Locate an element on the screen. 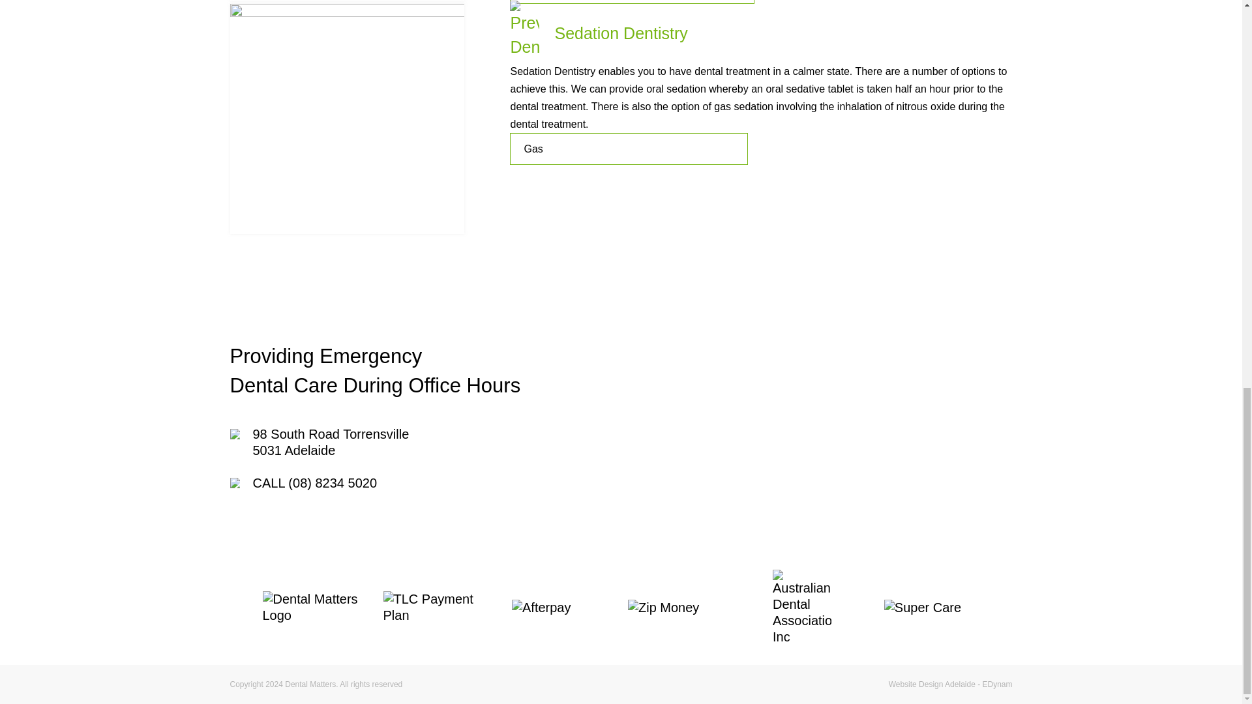 Image resolution: width=1252 pixels, height=704 pixels. services-sedation-dentistry-thumbnail is located at coordinates (347, 119).